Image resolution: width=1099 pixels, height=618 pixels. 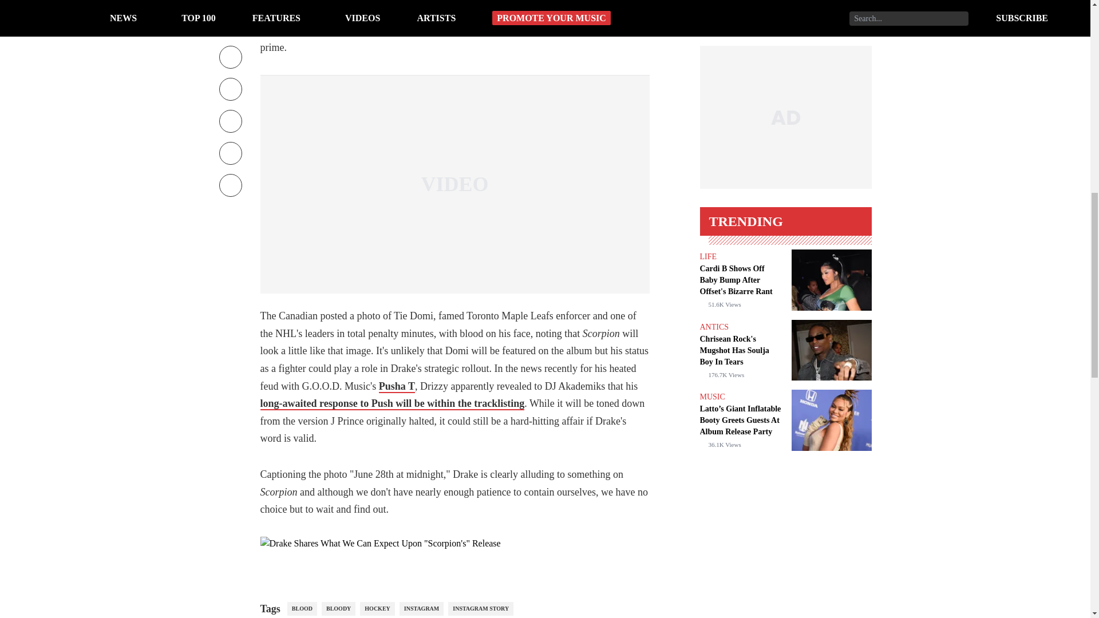 I want to click on HOCKEY, so click(x=377, y=608).